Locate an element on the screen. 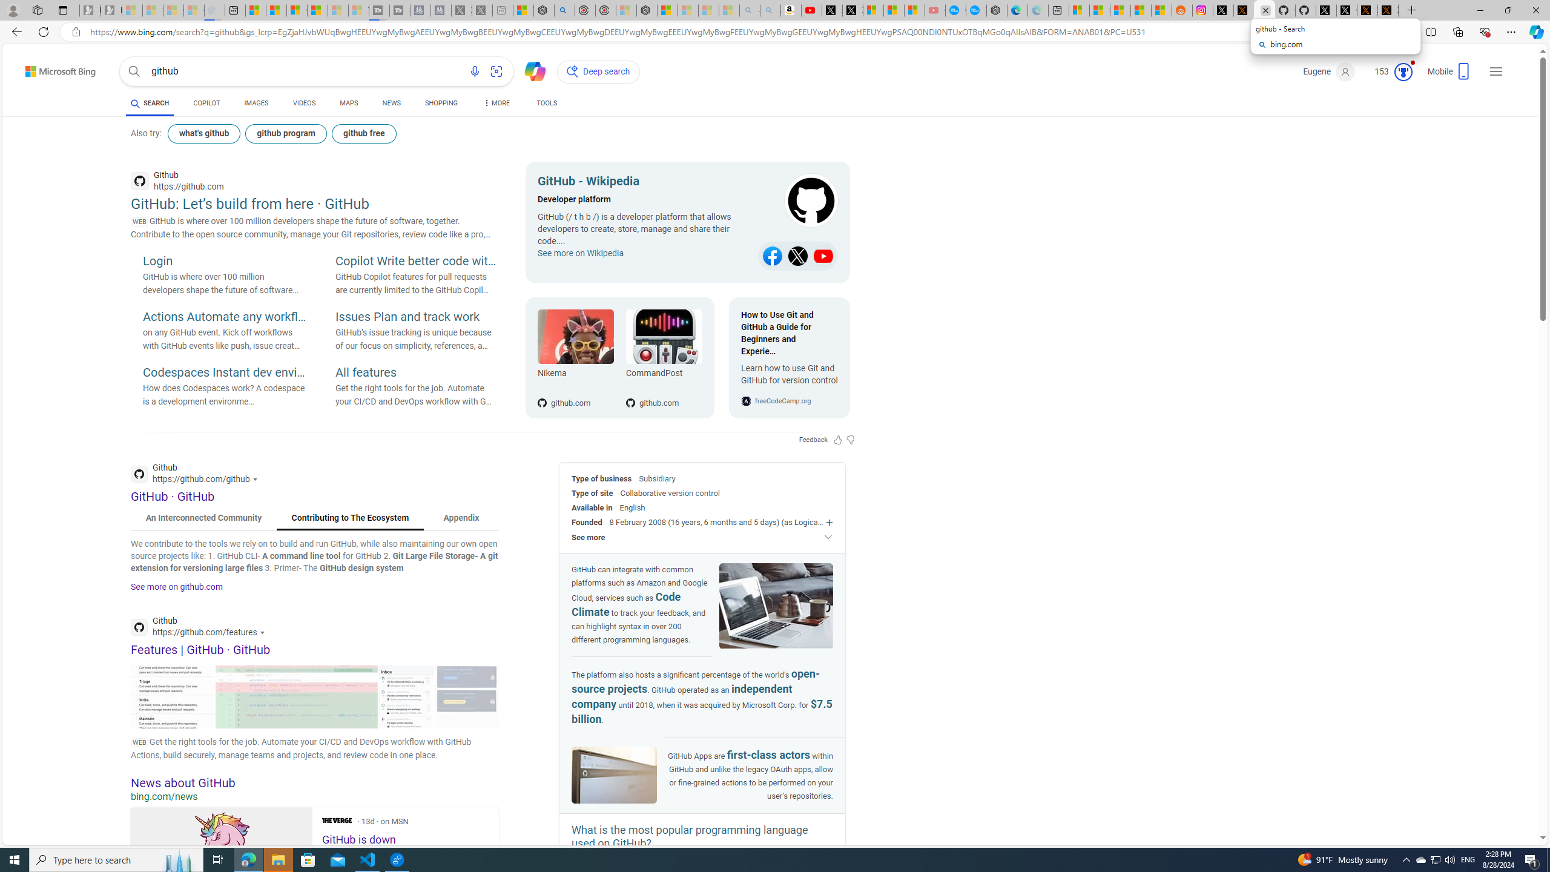  CommandPost CommandPost github.com is located at coordinates (658, 358).